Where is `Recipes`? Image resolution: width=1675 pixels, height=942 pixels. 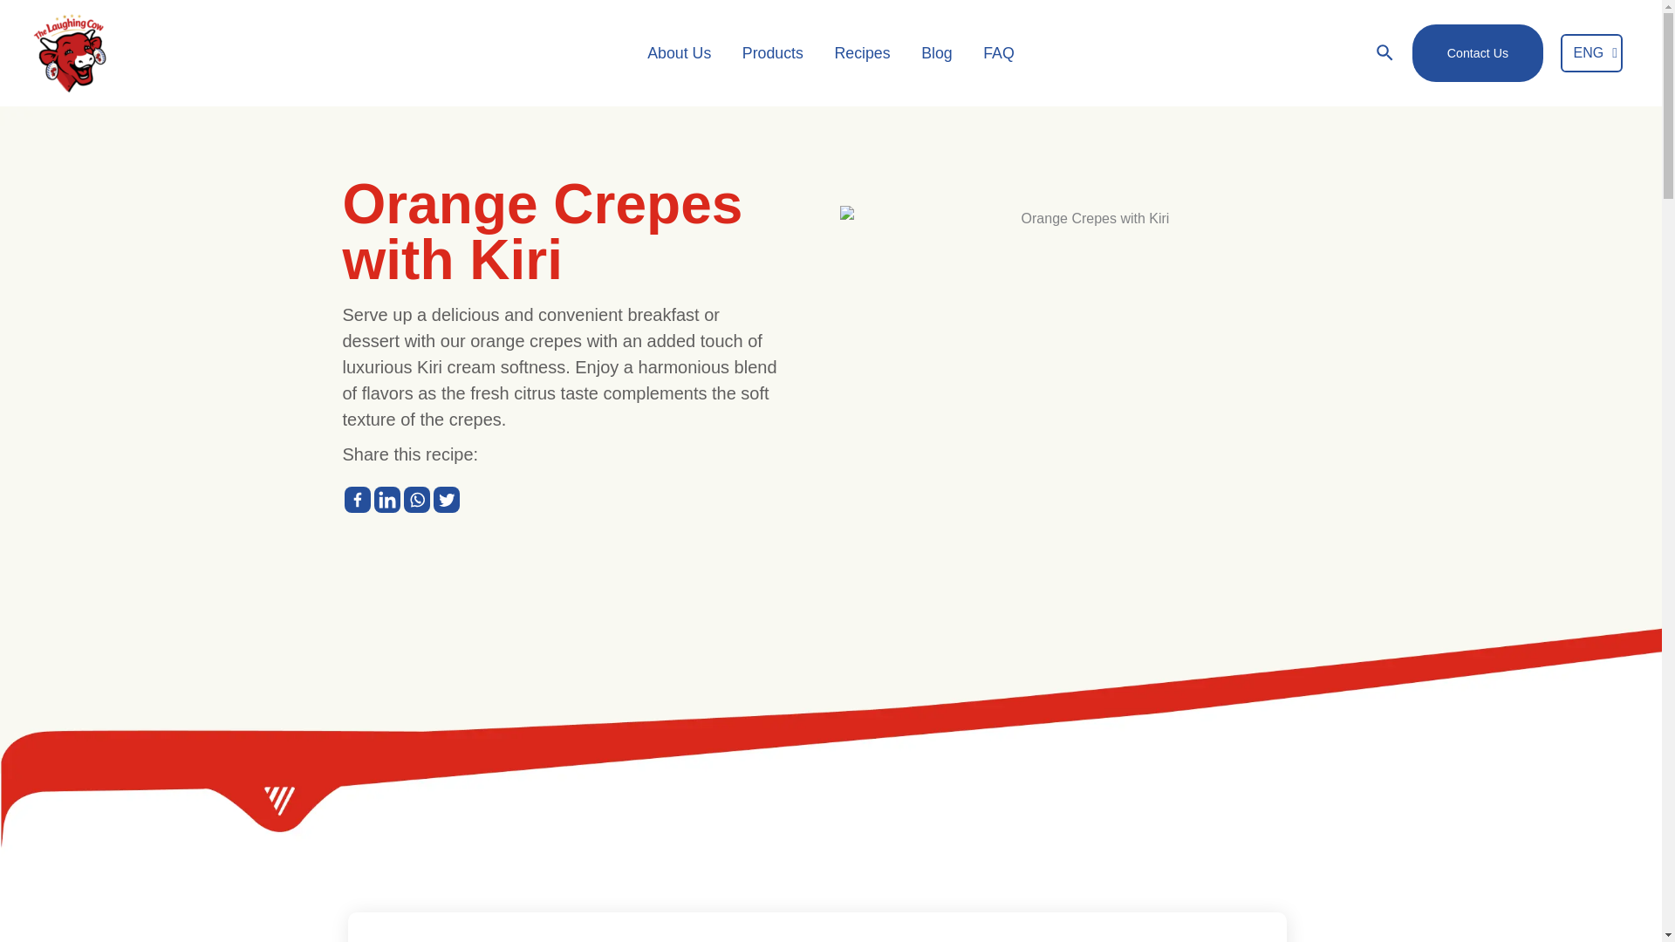 Recipes is located at coordinates (862, 52).